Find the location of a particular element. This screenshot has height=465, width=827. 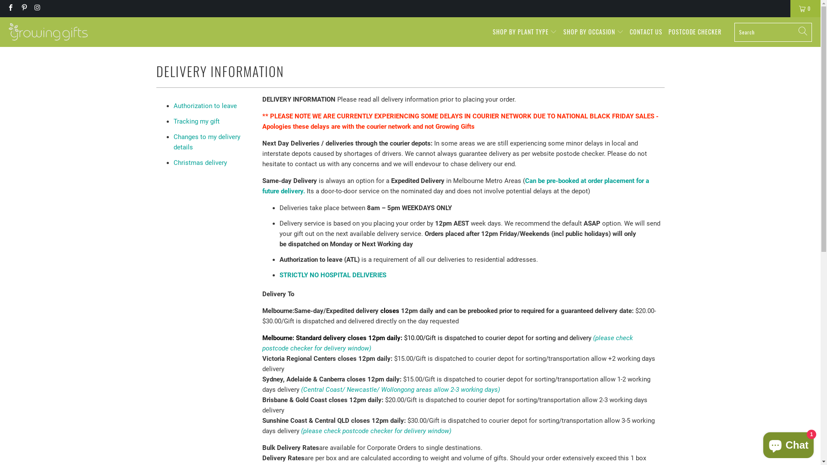

Growing Gifts on Instagram is located at coordinates (37, 9).